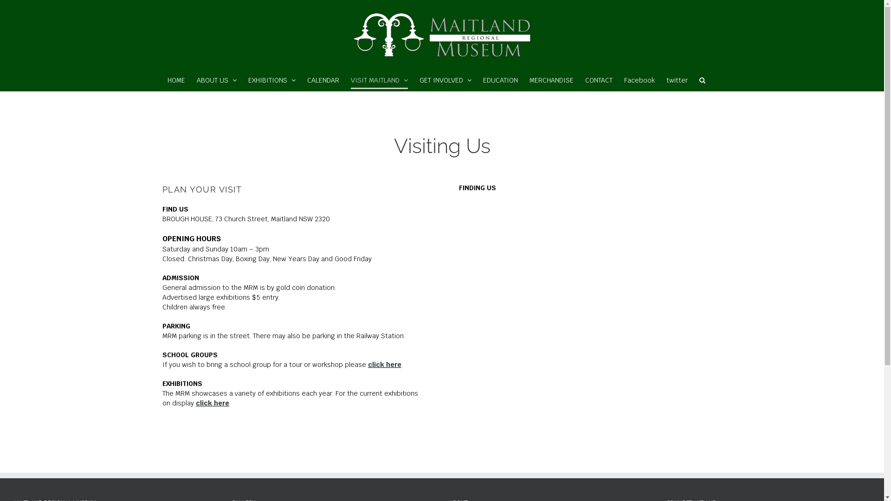  I want to click on ABOUT US, so click(217, 80).